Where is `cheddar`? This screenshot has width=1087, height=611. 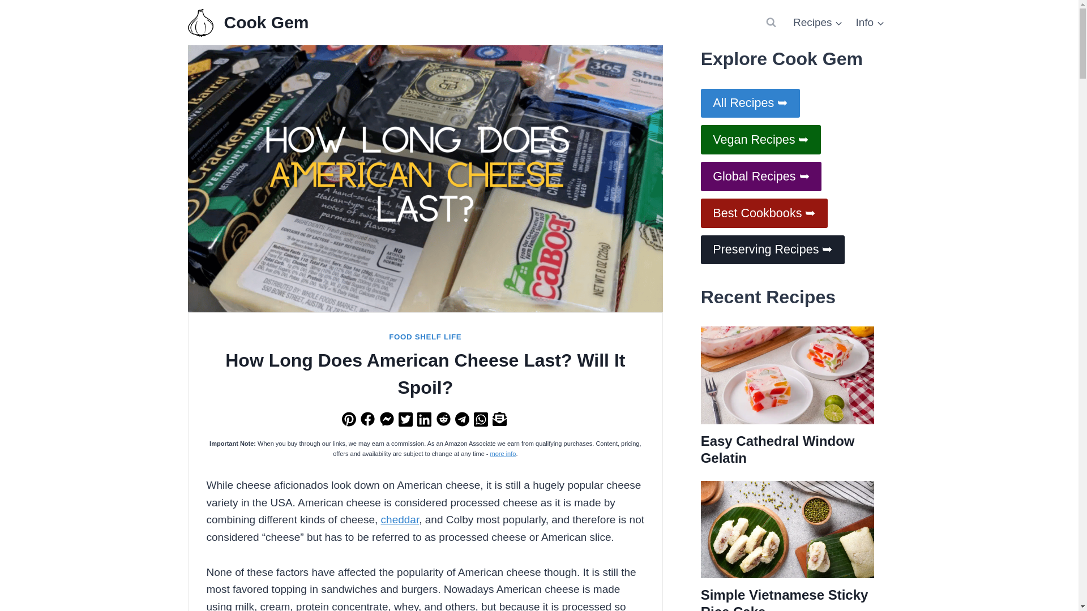
cheddar is located at coordinates (400, 519).